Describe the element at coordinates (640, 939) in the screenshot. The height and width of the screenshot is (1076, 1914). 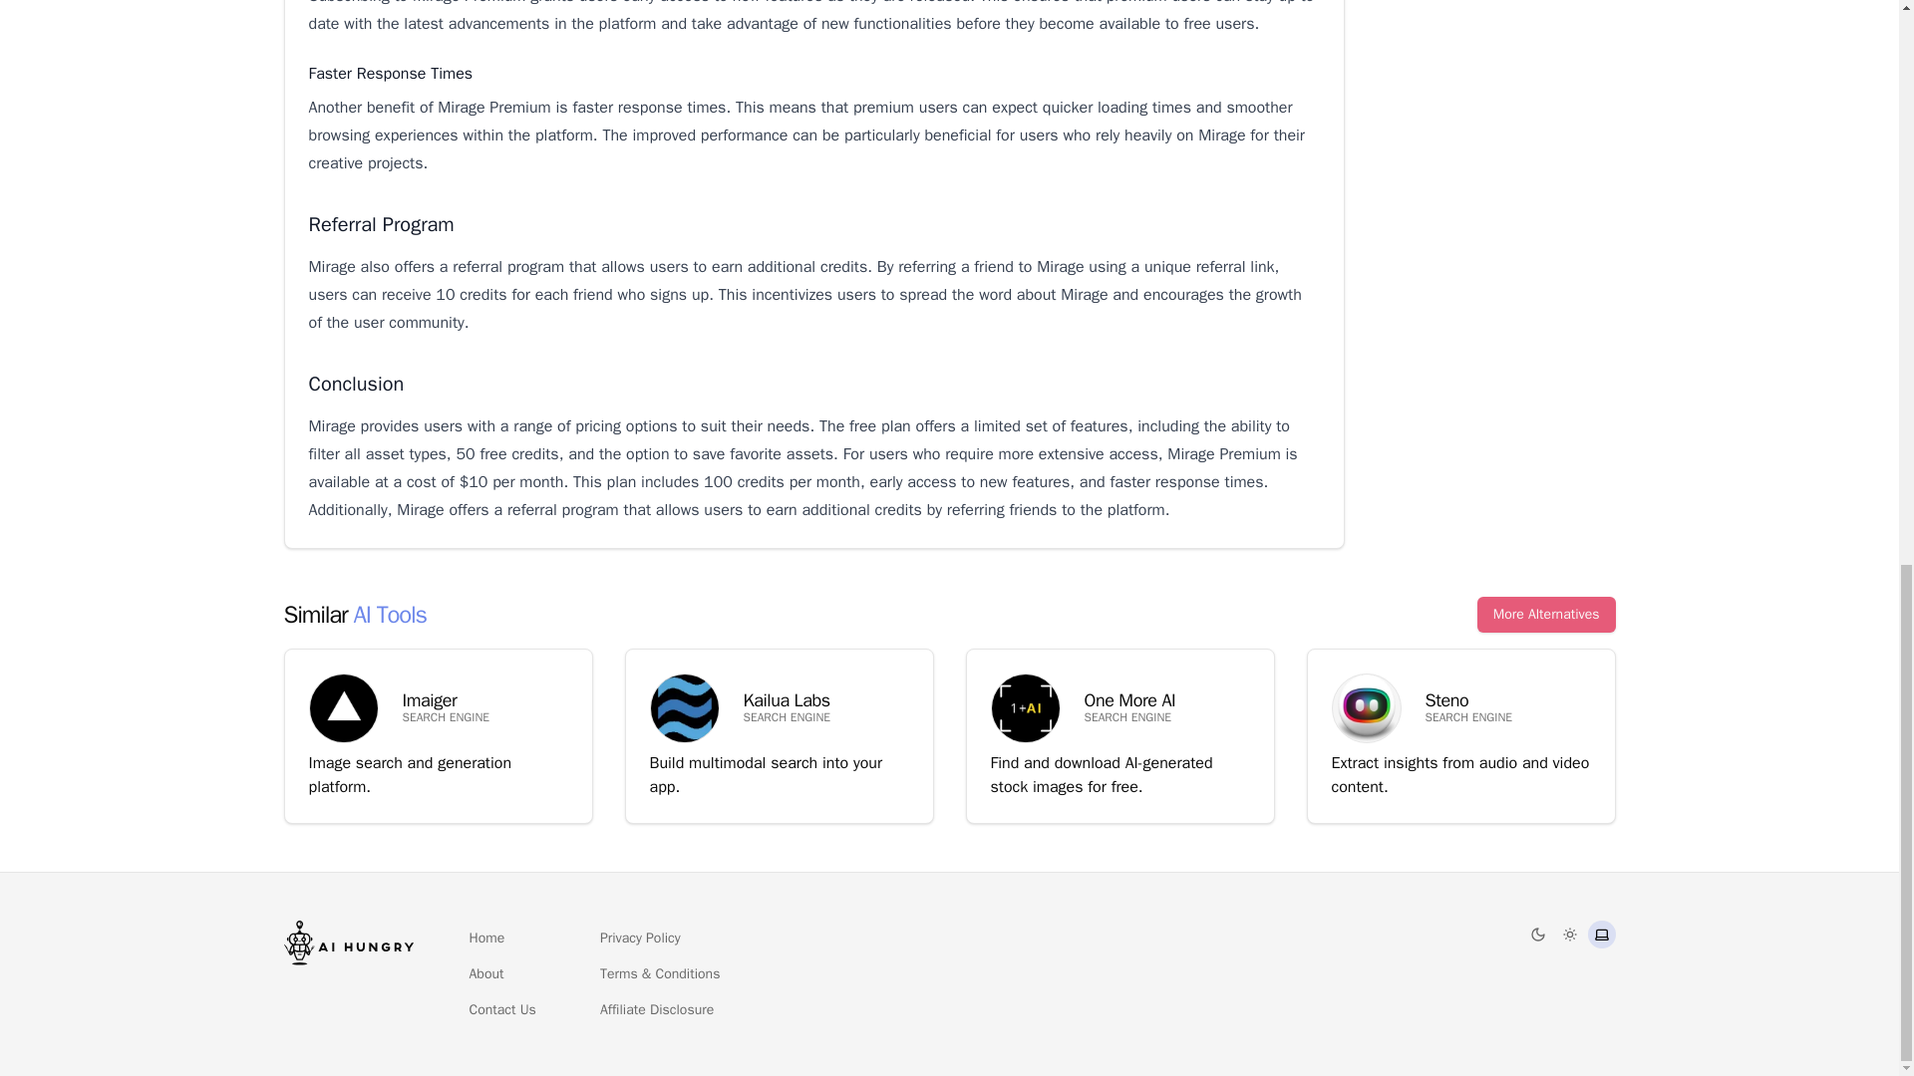
I see `light` at that location.